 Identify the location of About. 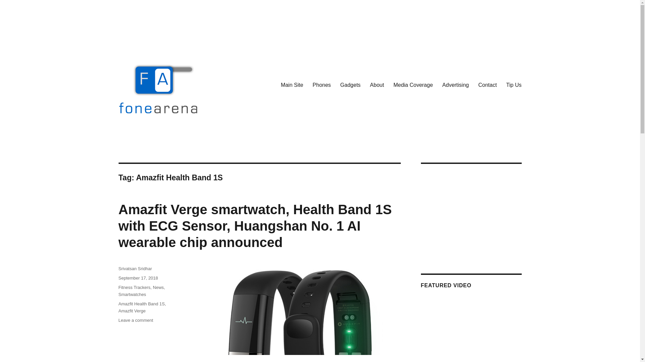
(377, 85).